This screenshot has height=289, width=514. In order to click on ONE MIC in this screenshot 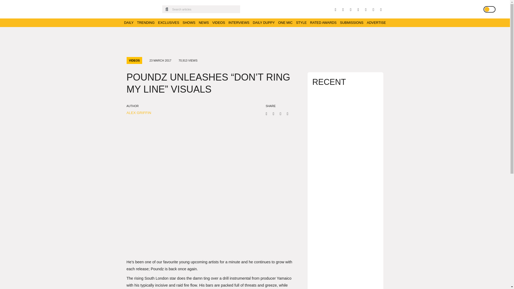, I will do `click(285, 22)`.